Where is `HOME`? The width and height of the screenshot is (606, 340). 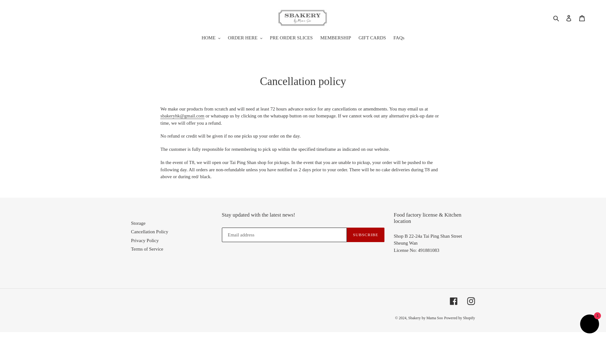 HOME is located at coordinates (211, 38).